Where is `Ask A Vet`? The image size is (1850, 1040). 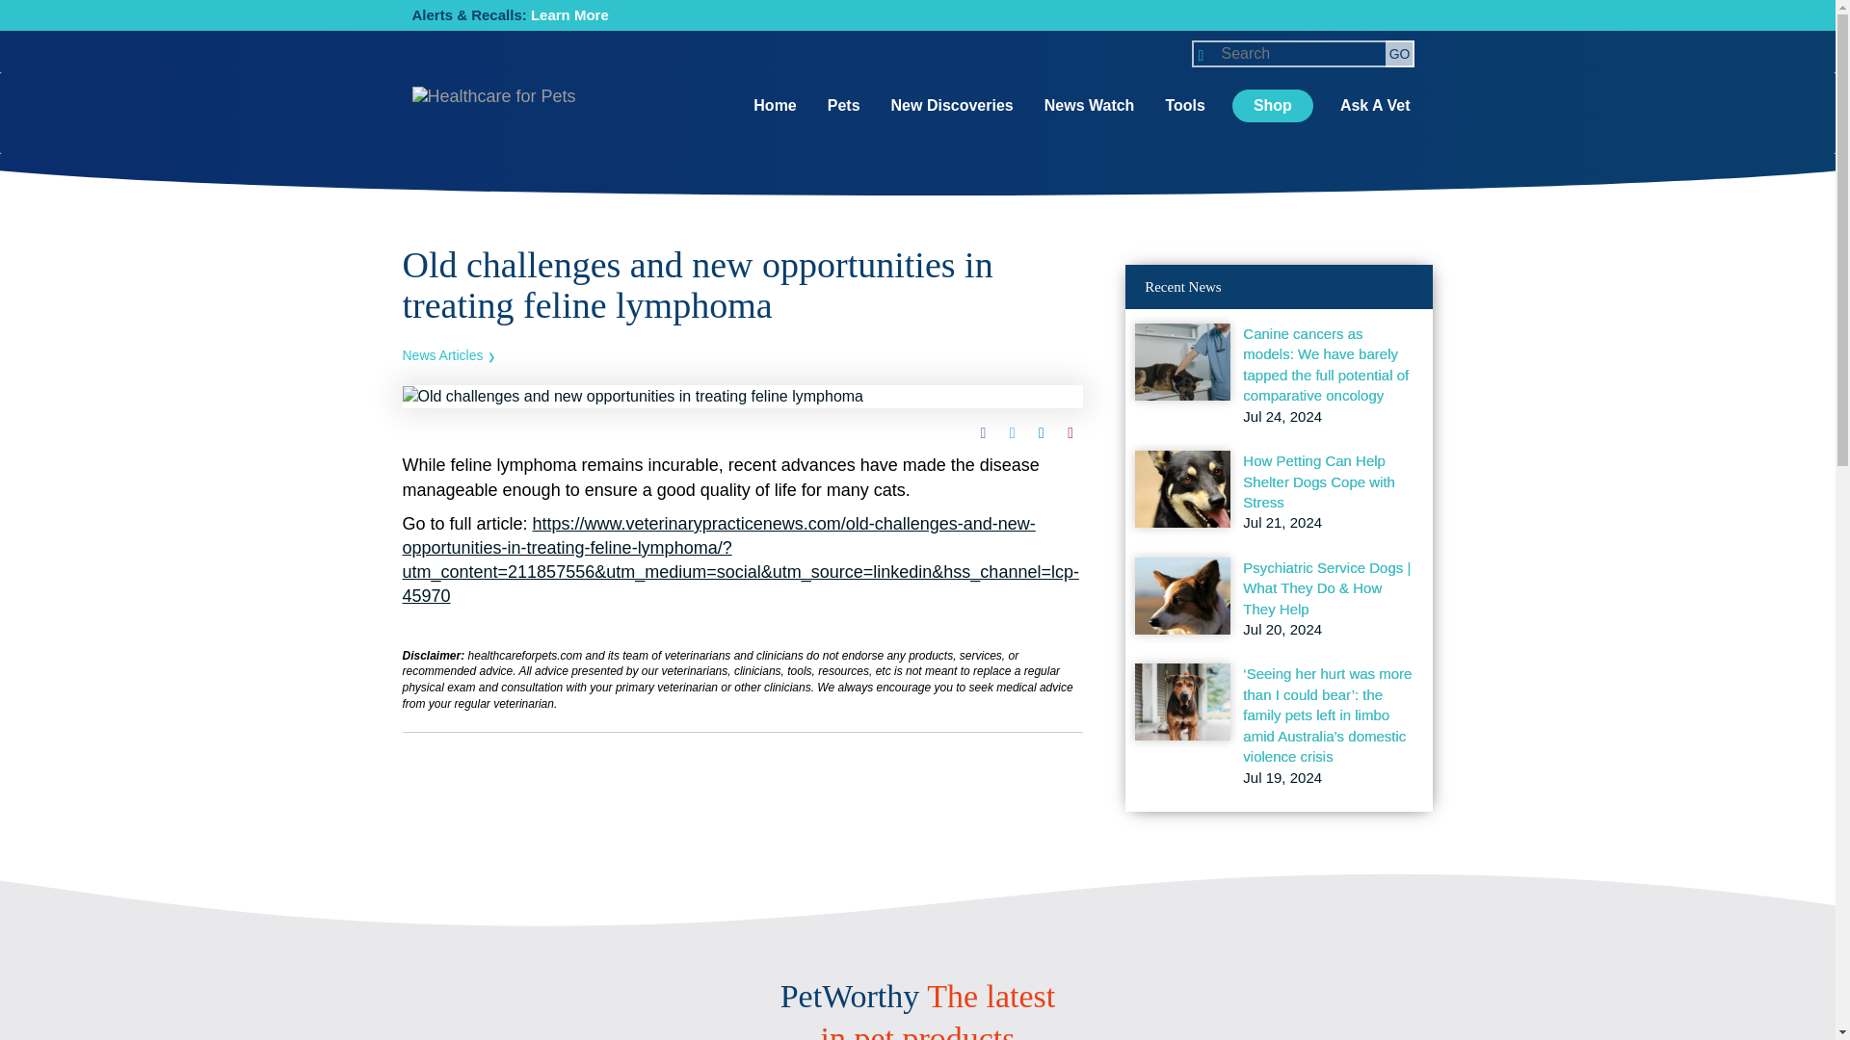
Ask A Vet is located at coordinates (1375, 106).